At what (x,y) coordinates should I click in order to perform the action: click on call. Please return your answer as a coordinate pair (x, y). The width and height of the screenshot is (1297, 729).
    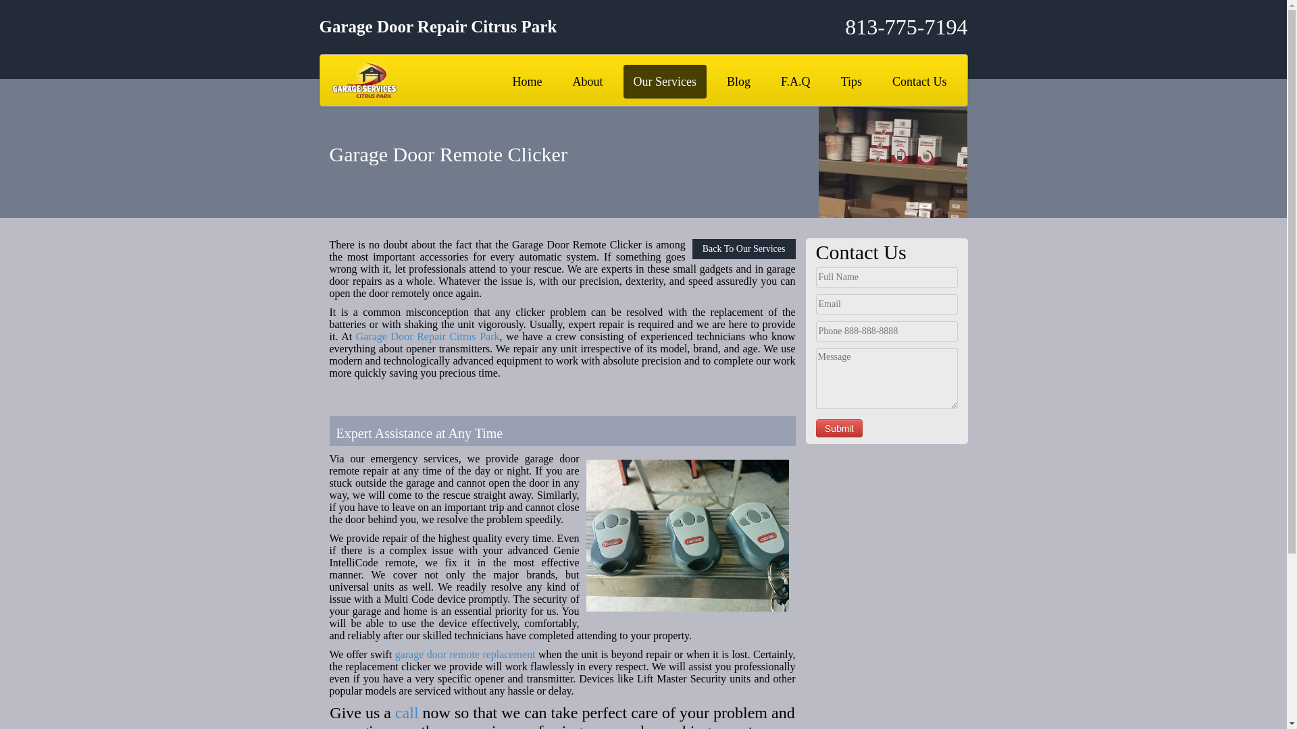
    Looking at the image, I should click on (407, 713).